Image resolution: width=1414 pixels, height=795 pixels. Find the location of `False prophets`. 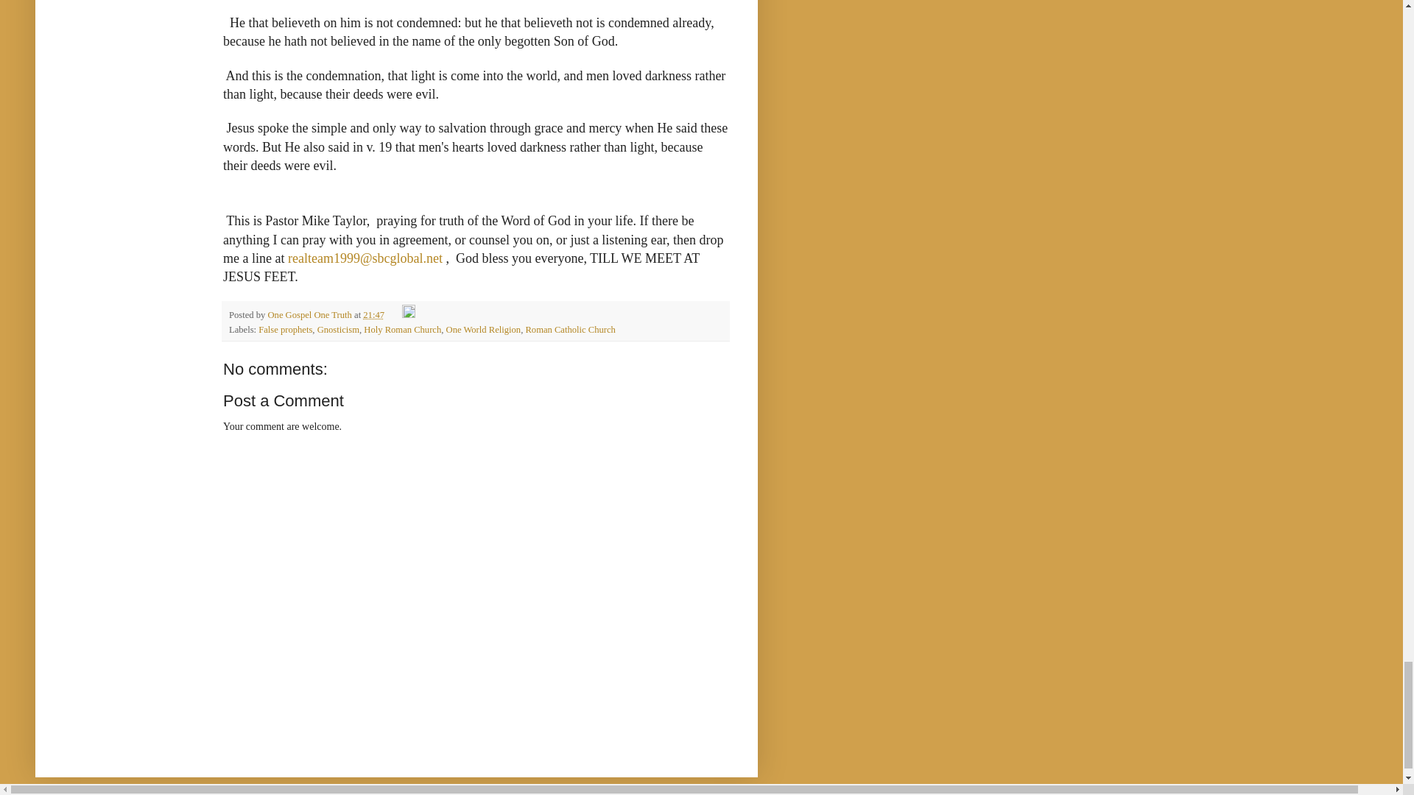

False prophets is located at coordinates (286, 329).